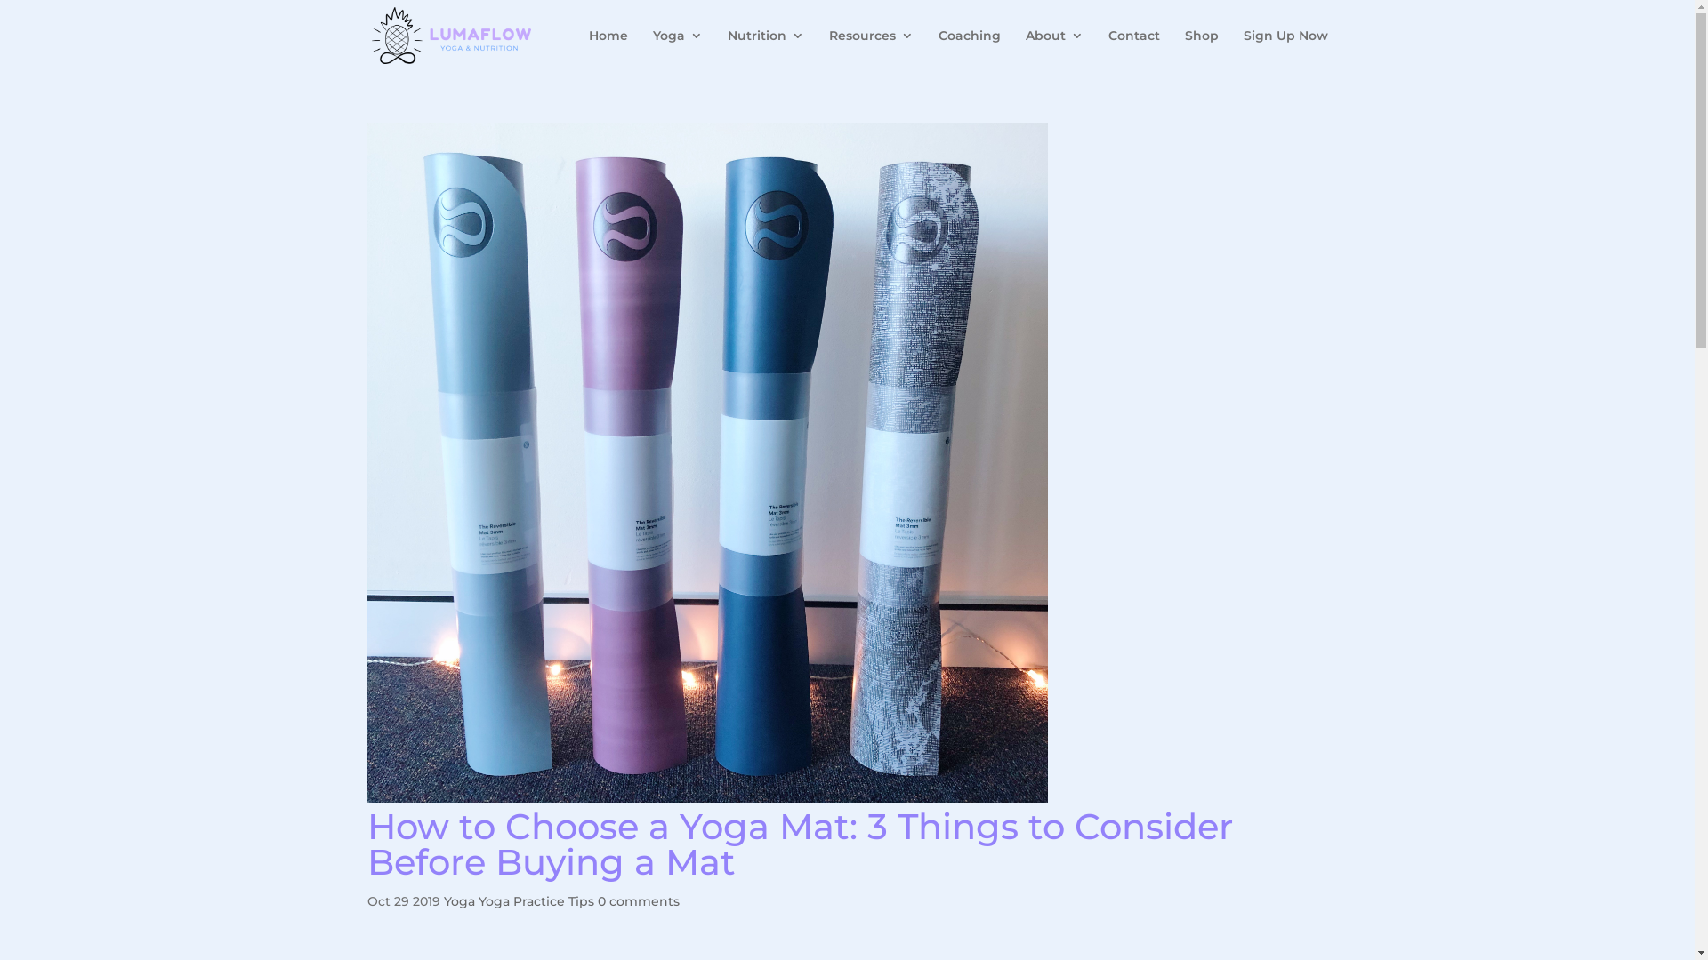  What do you see at coordinates (872, 50) in the screenshot?
I see `Resources` at bounding box center [872, 50].